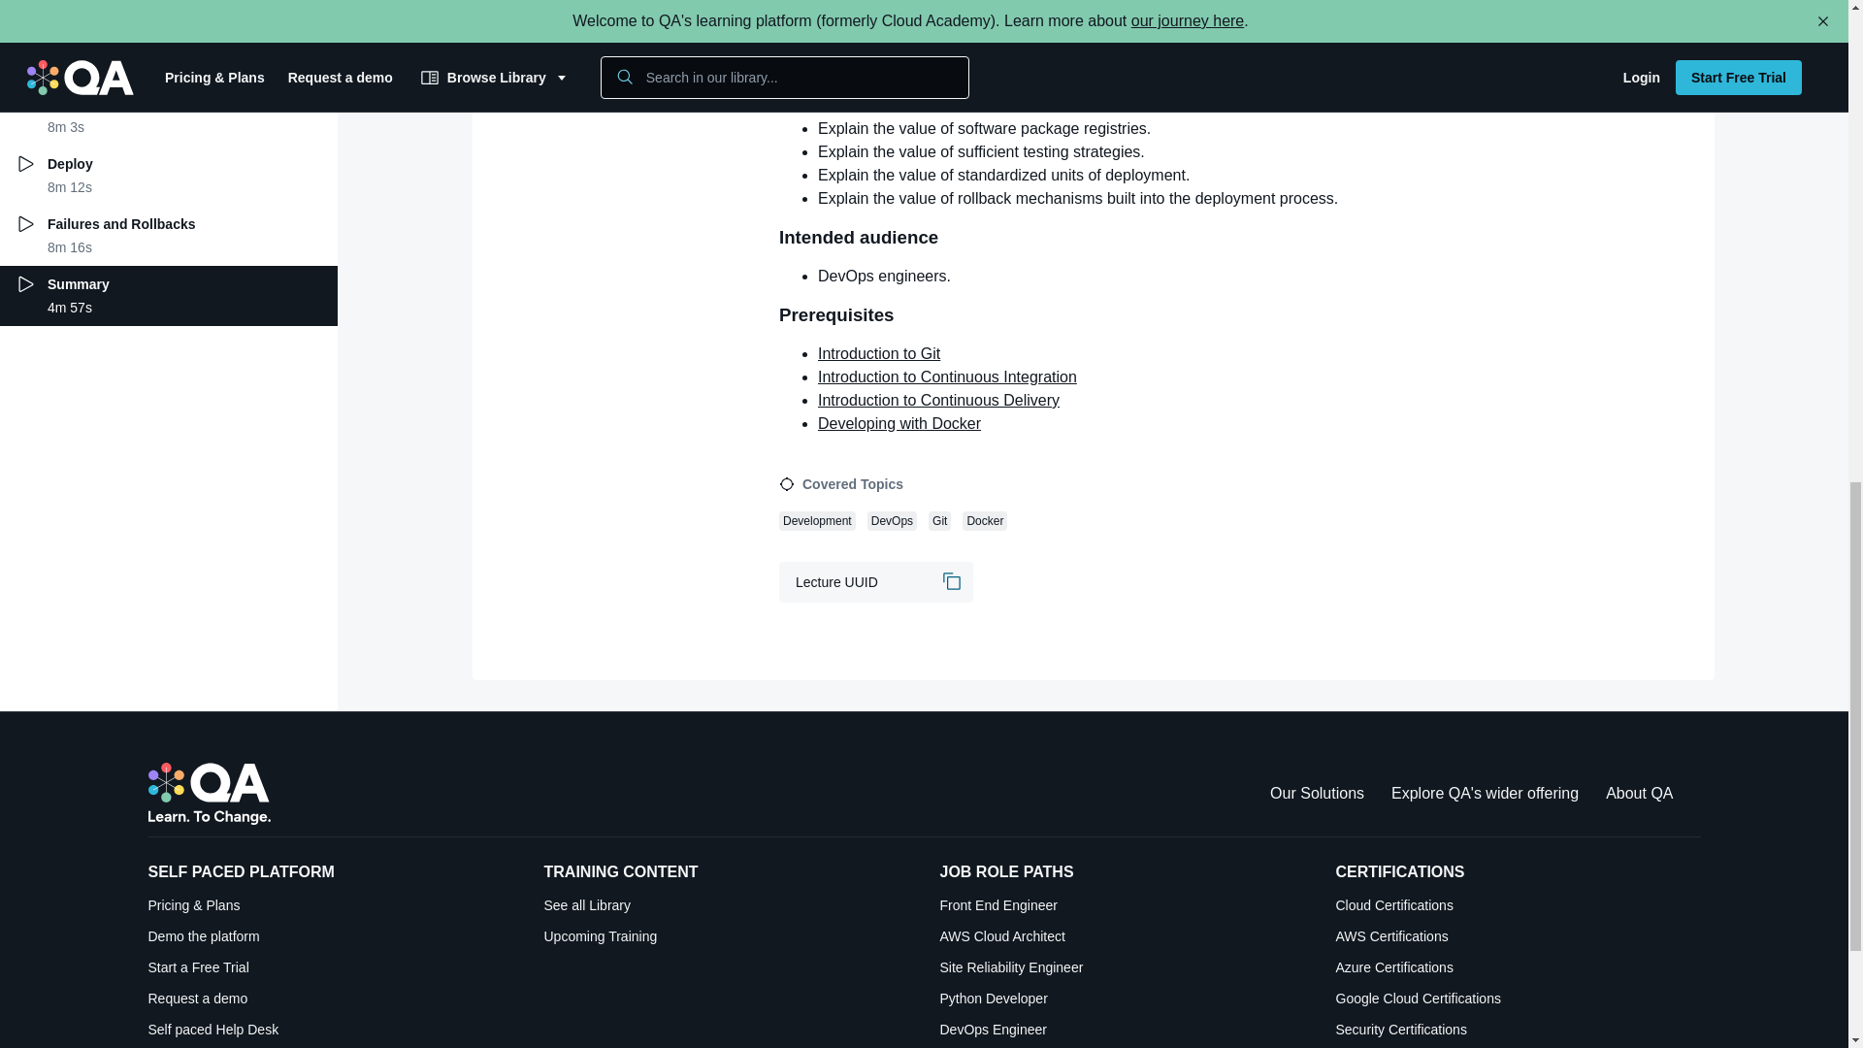  What do you see at coordinates (985, 520) in the screenshot?
I see `Docker` at bounding box center [985, 520].